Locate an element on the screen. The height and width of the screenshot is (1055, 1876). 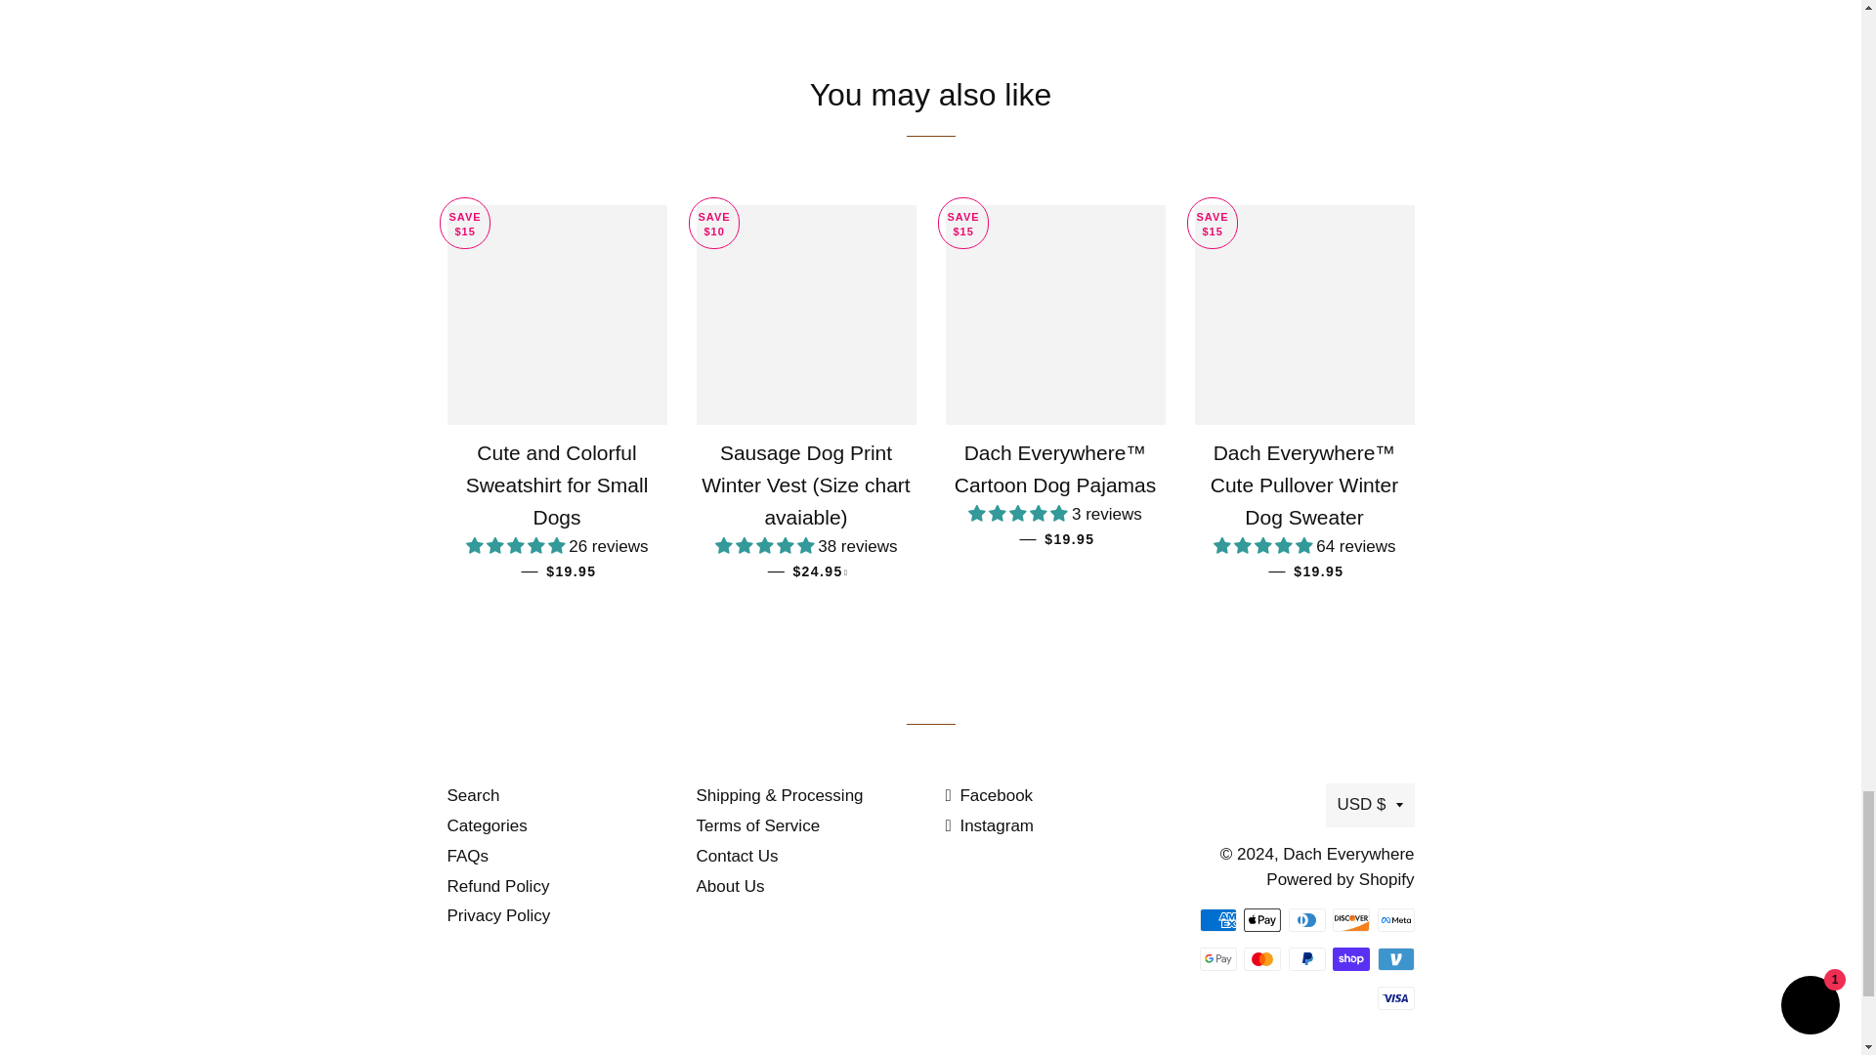
Diners Club is located at coordinates (1305, 919).